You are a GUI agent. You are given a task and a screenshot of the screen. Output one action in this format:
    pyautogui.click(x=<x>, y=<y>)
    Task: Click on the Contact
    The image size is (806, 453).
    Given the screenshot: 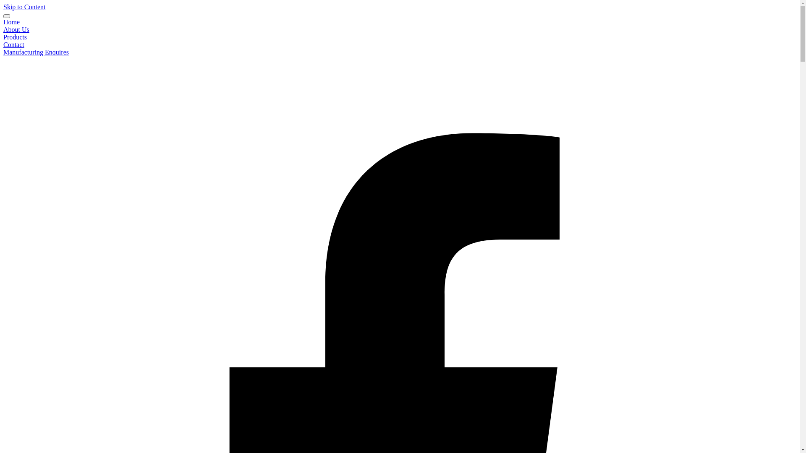 What is the action you would take?
    pyautogui.click(x=14, y=44)
    